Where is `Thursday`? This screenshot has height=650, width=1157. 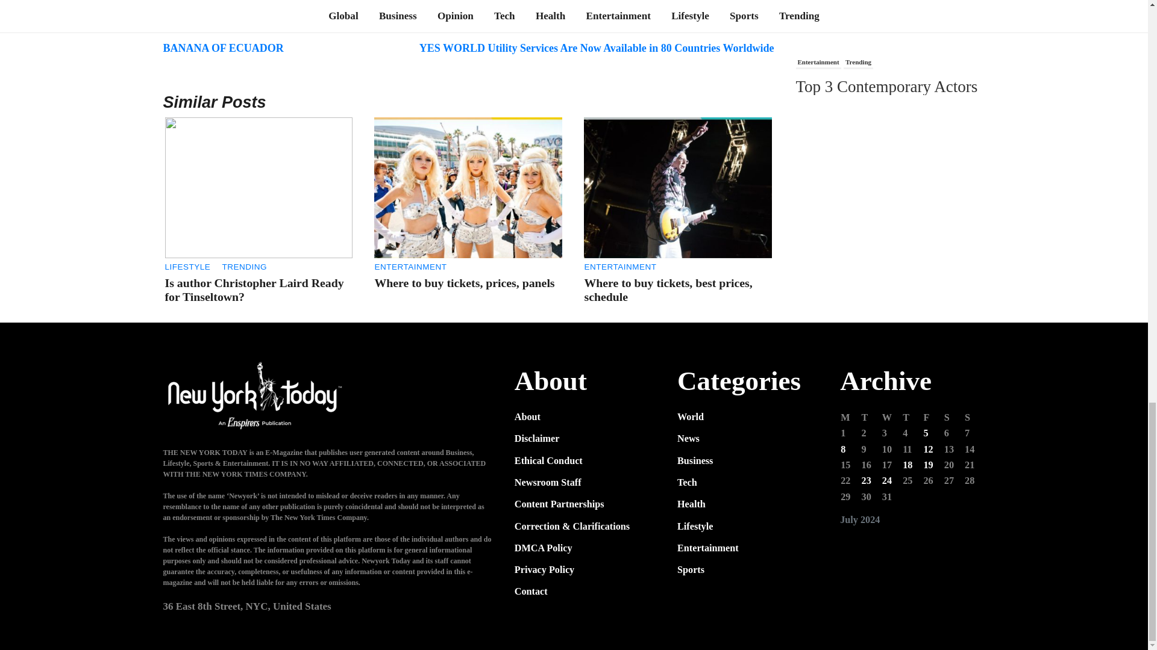 Thursday is located at coordinates (912, 418).